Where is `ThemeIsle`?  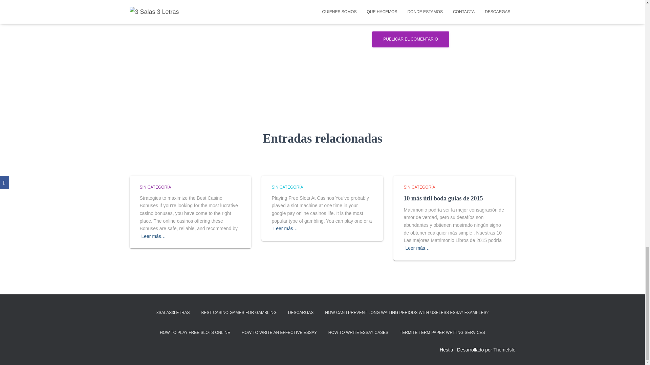
ThemeIsle is located at coordinates (504, 350).